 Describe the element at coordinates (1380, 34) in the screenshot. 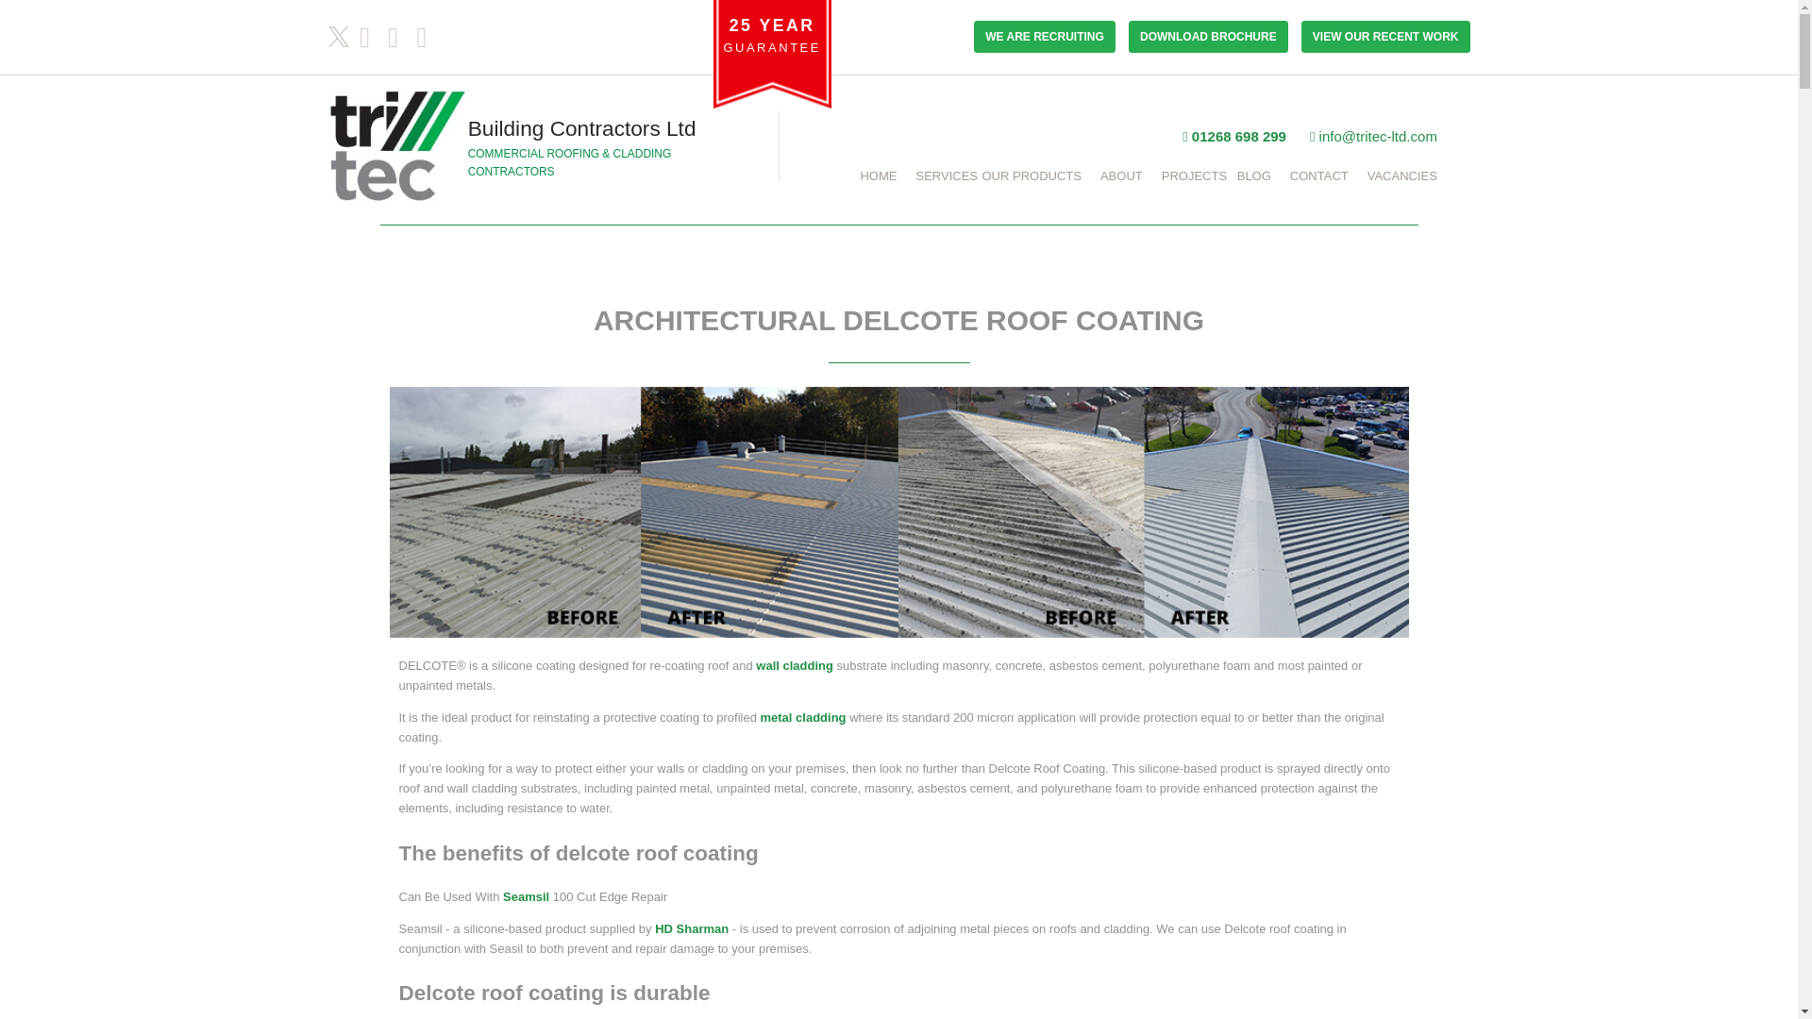

I see `VIEW OUR RECENT WORK` at that location.